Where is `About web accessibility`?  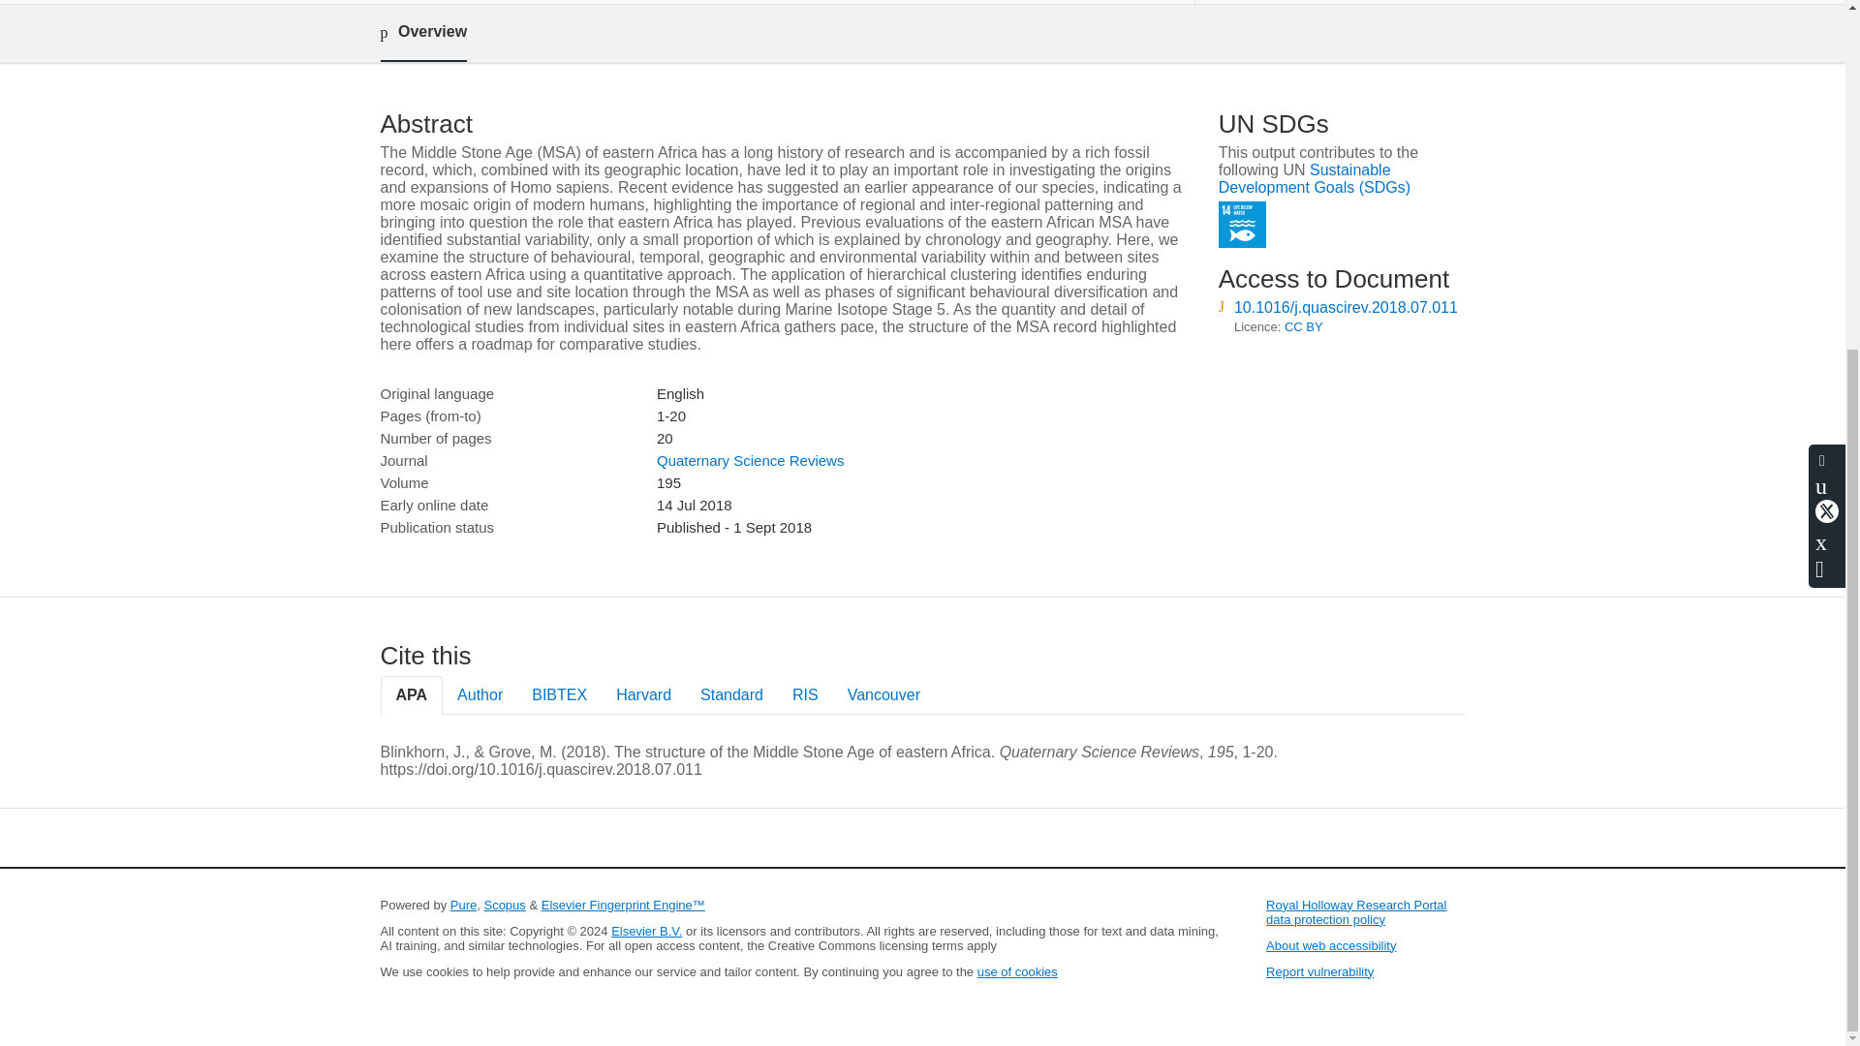 About web accessibility is located at coordinates (1331, 945).